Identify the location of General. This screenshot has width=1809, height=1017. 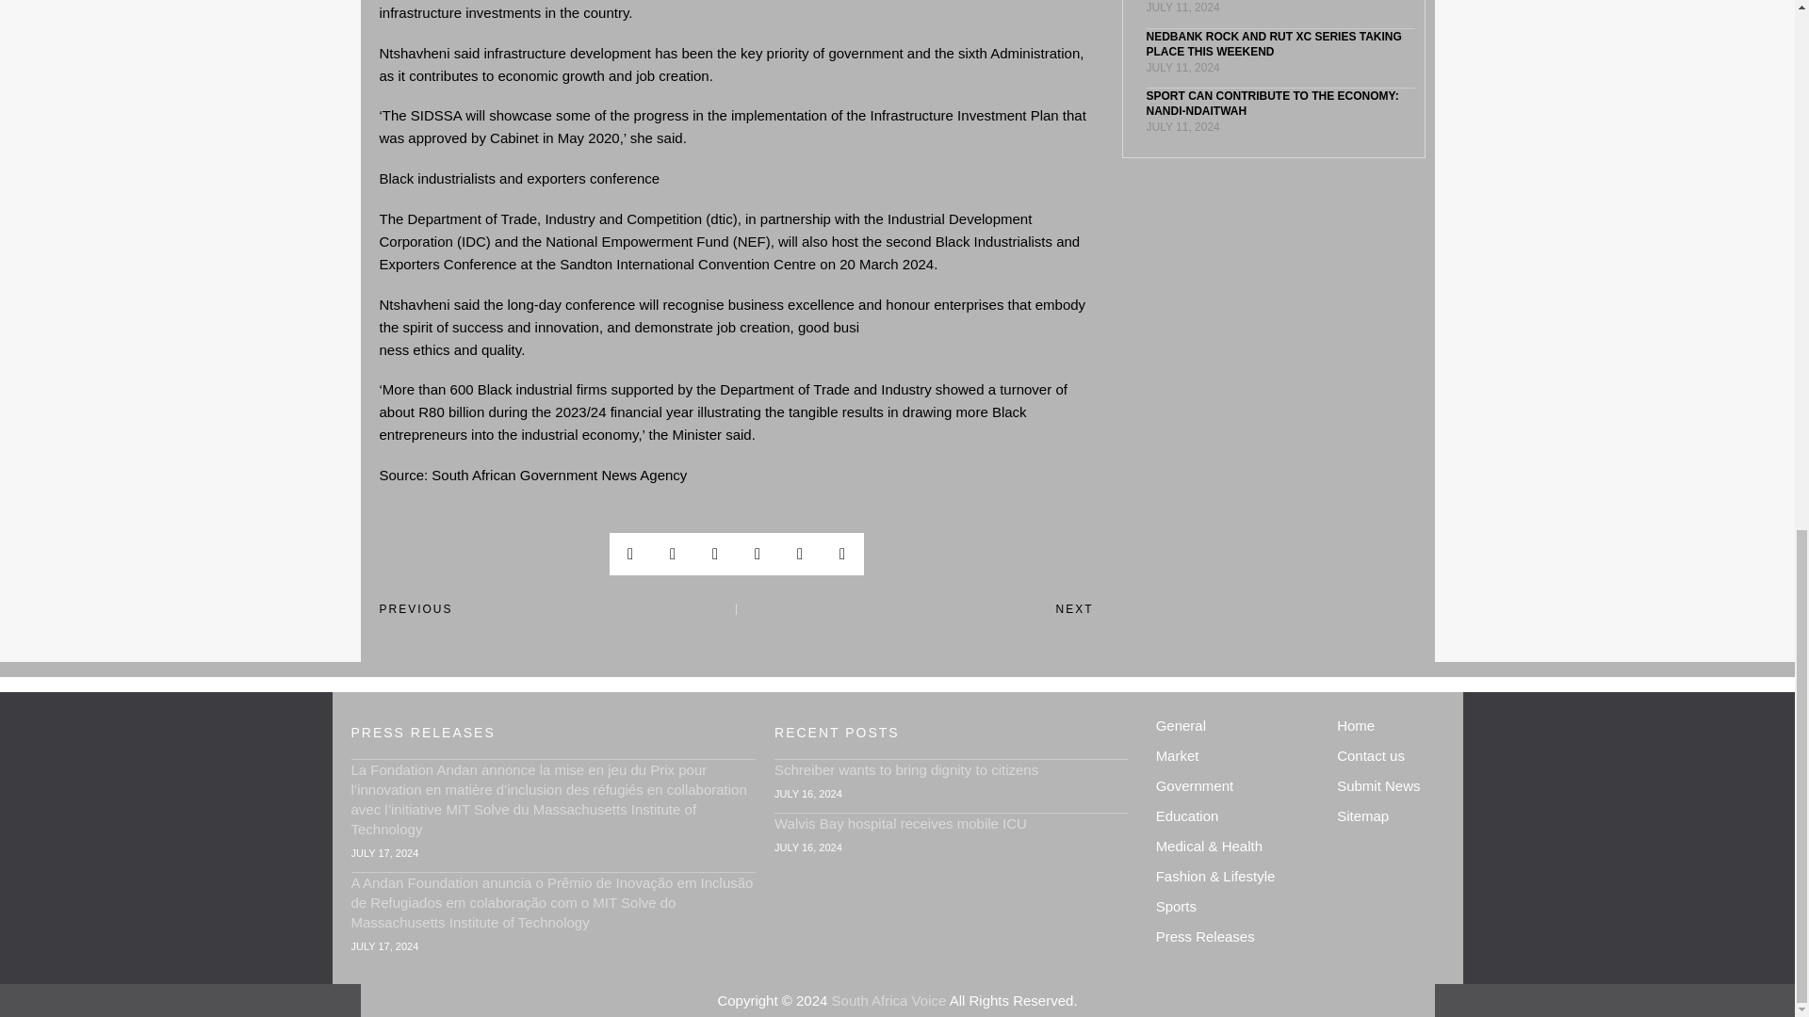
(1232, 725).